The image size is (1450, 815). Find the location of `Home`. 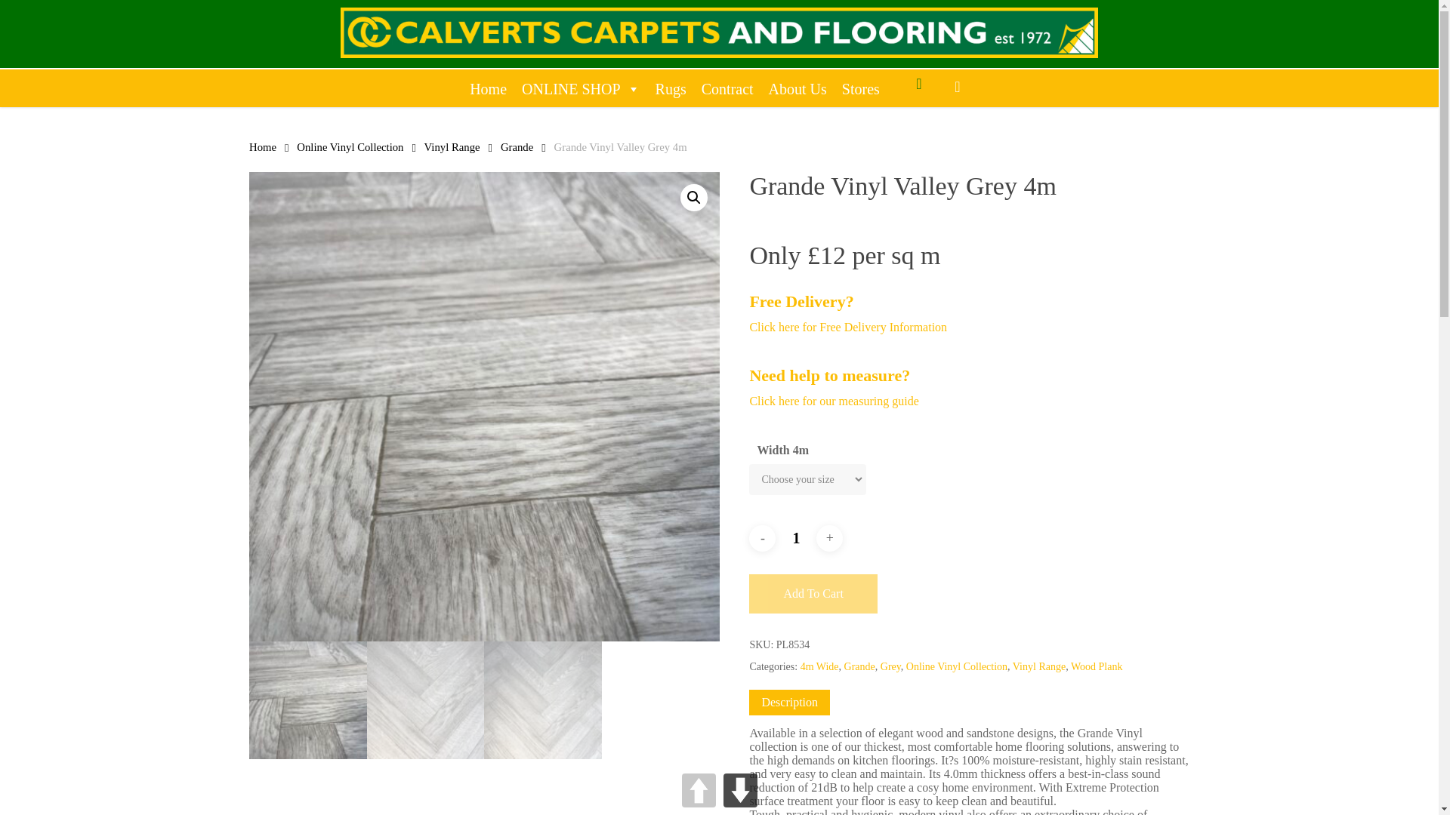

Home is located at coordinates (488, 89).